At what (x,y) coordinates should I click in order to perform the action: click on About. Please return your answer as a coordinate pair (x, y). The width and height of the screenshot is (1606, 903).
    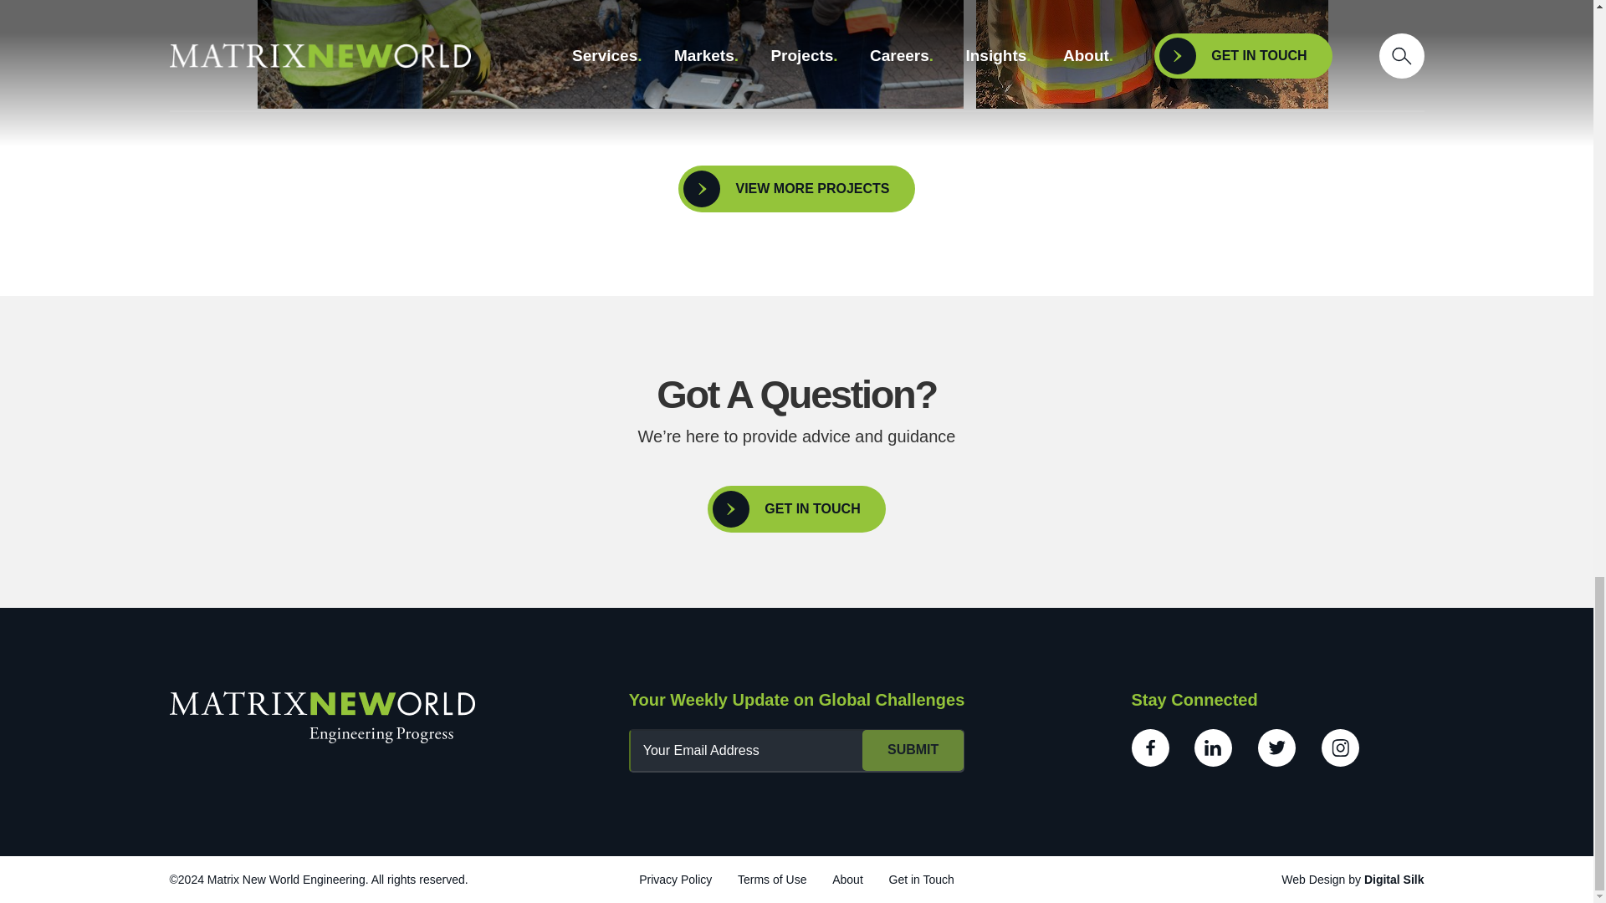
    Looking at the image, I should click on (847, 880).